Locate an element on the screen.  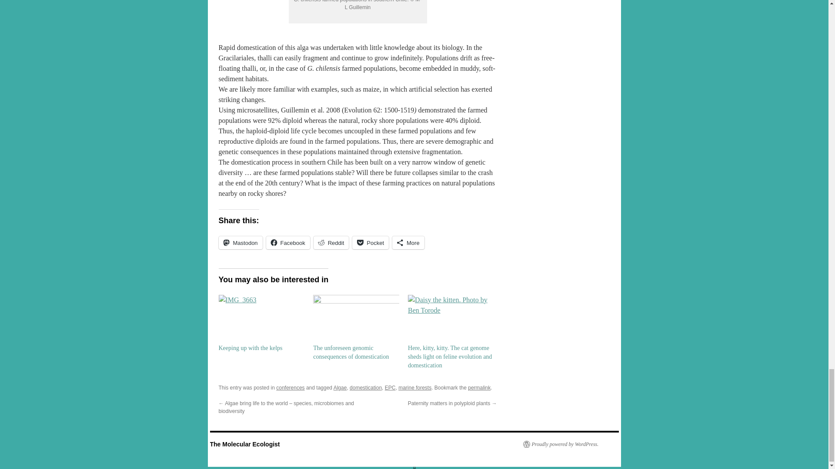
Click to share on Reddit is located at coordinates (331, 242).